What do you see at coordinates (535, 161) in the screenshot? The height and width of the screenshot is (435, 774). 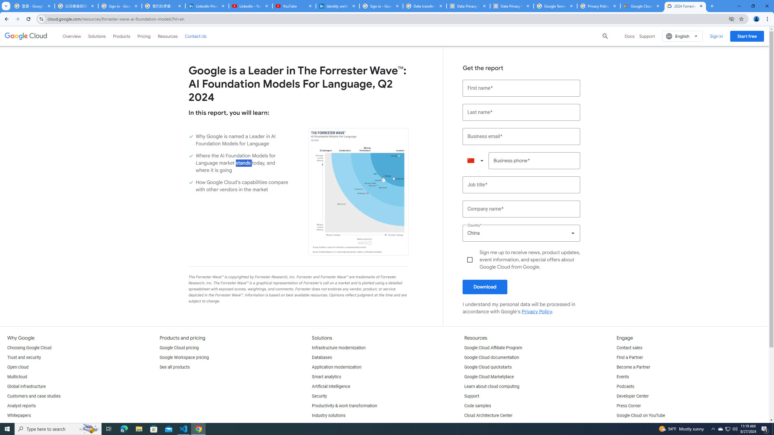 I see `Business phone*` at bounding box center [535, 161].